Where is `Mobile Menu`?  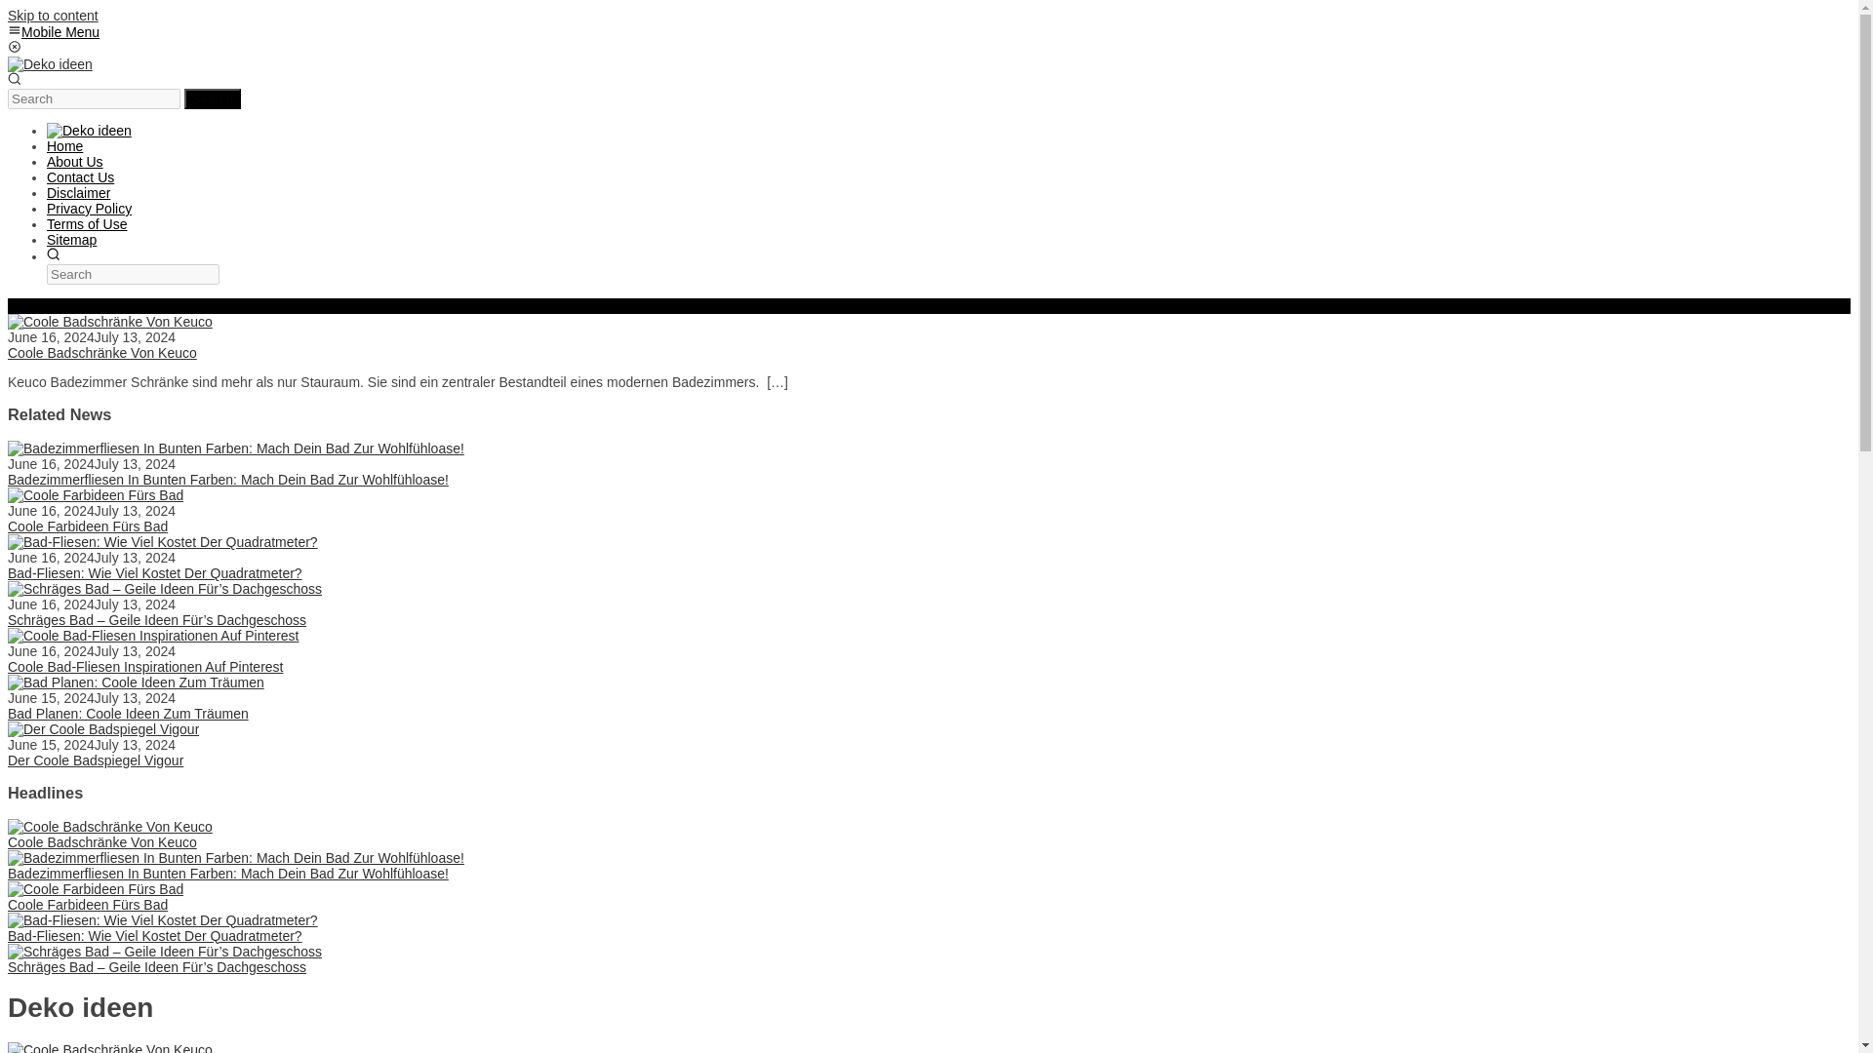
Mobile Menu is located at coordinates (53, 31).